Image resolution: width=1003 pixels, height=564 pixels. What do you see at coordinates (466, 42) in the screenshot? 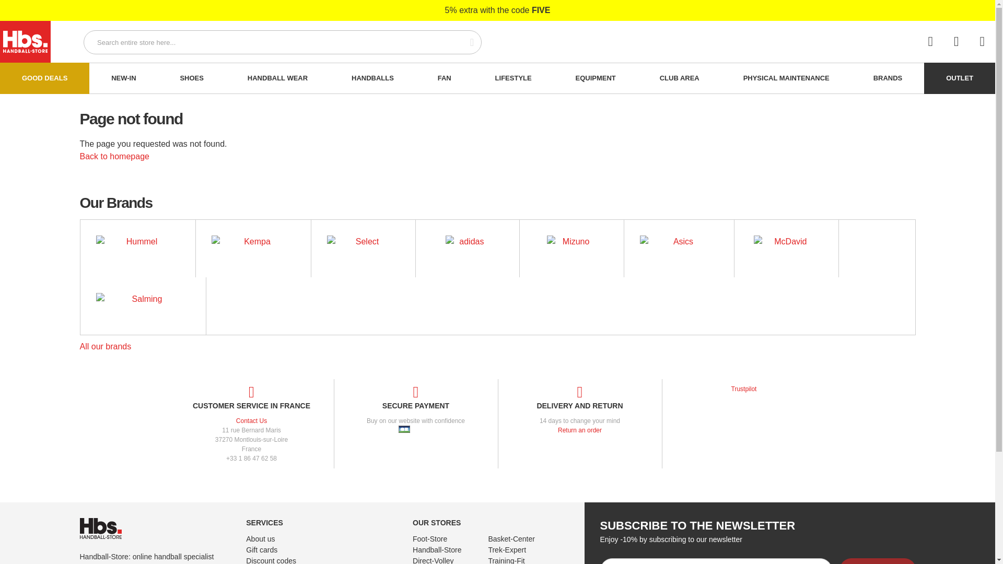
I see `Search` at bounding box center [466, 42].